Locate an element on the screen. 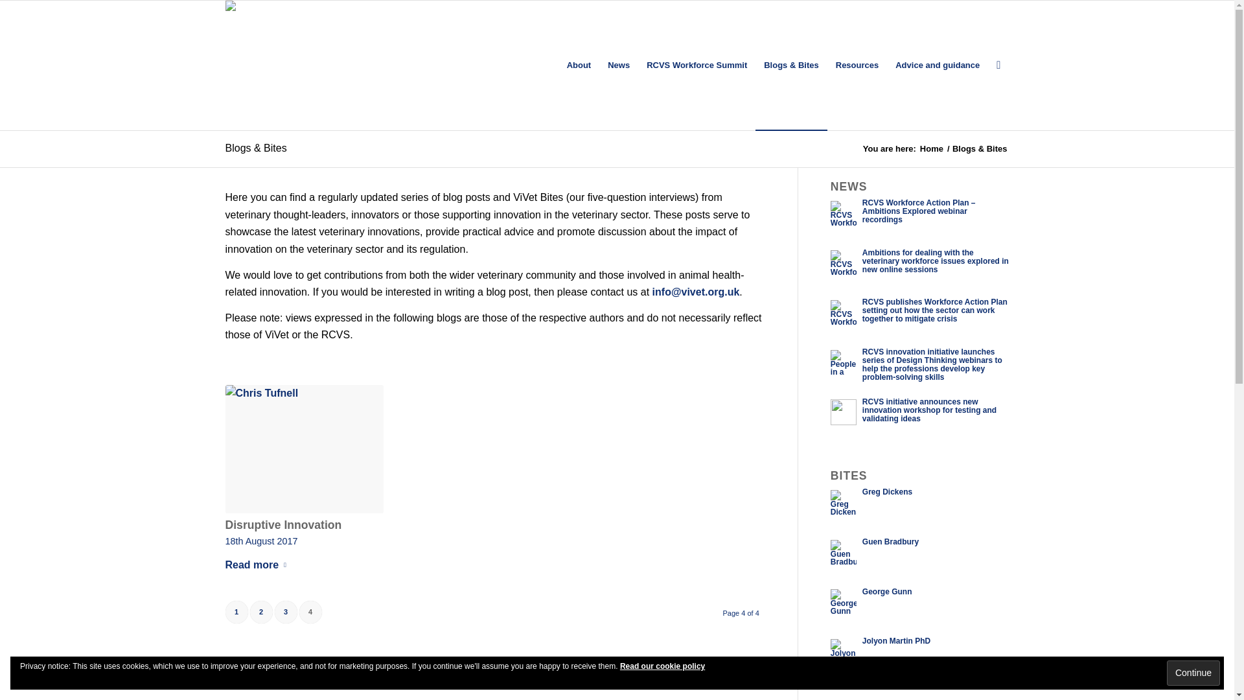  Continue is located at coordinates (1193, 673).